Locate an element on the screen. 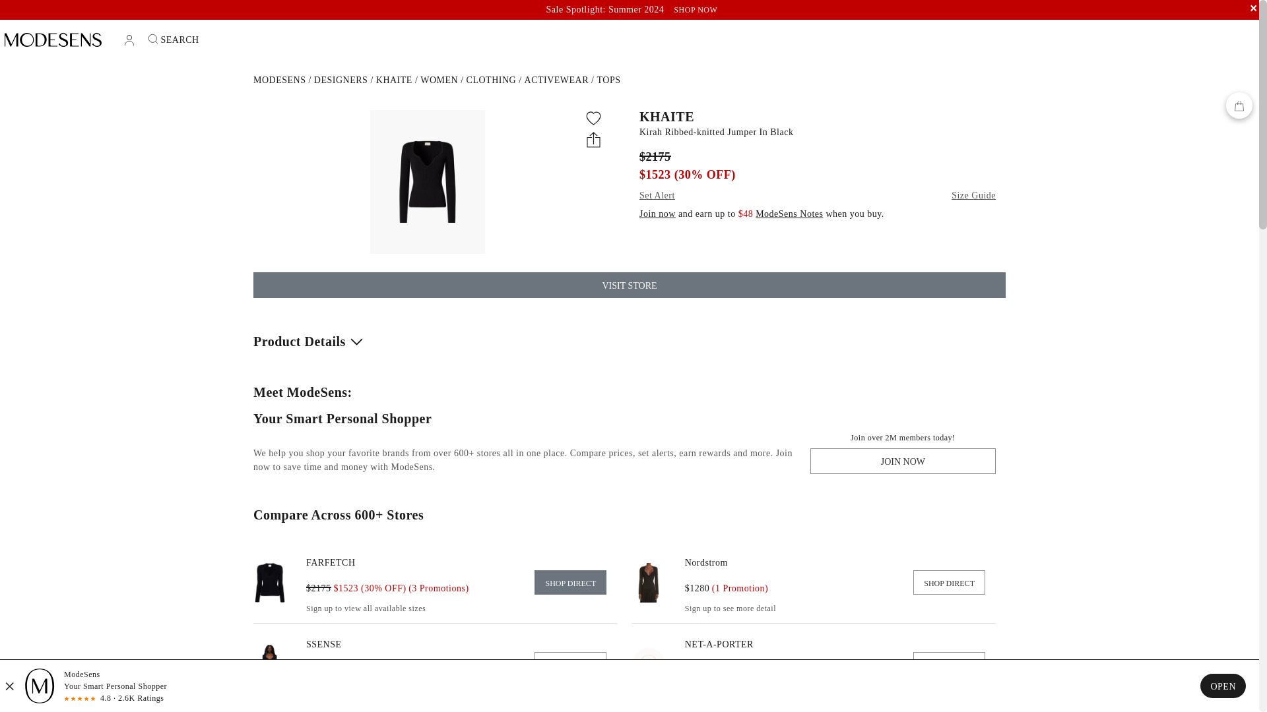  OPEN is located at coordinates (1222, 686).